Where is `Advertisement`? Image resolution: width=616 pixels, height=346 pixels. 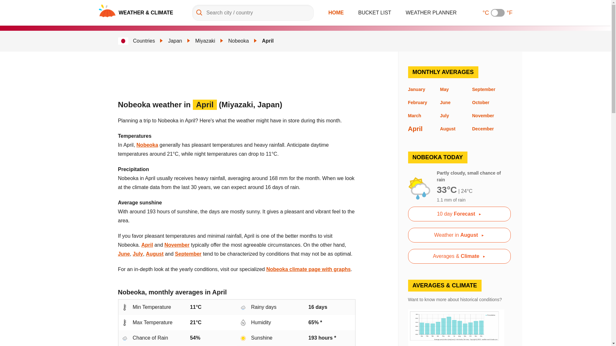
Advertisement is located at coordinates (235, 76).